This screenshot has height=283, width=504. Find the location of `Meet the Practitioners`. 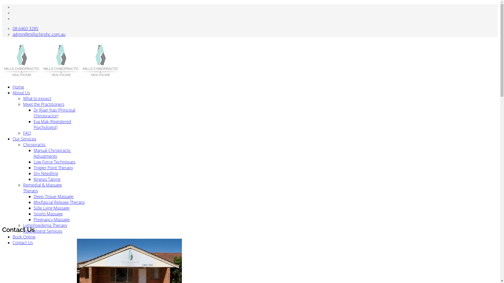

Meet the Practitioners is located at coordinates (44, 104).